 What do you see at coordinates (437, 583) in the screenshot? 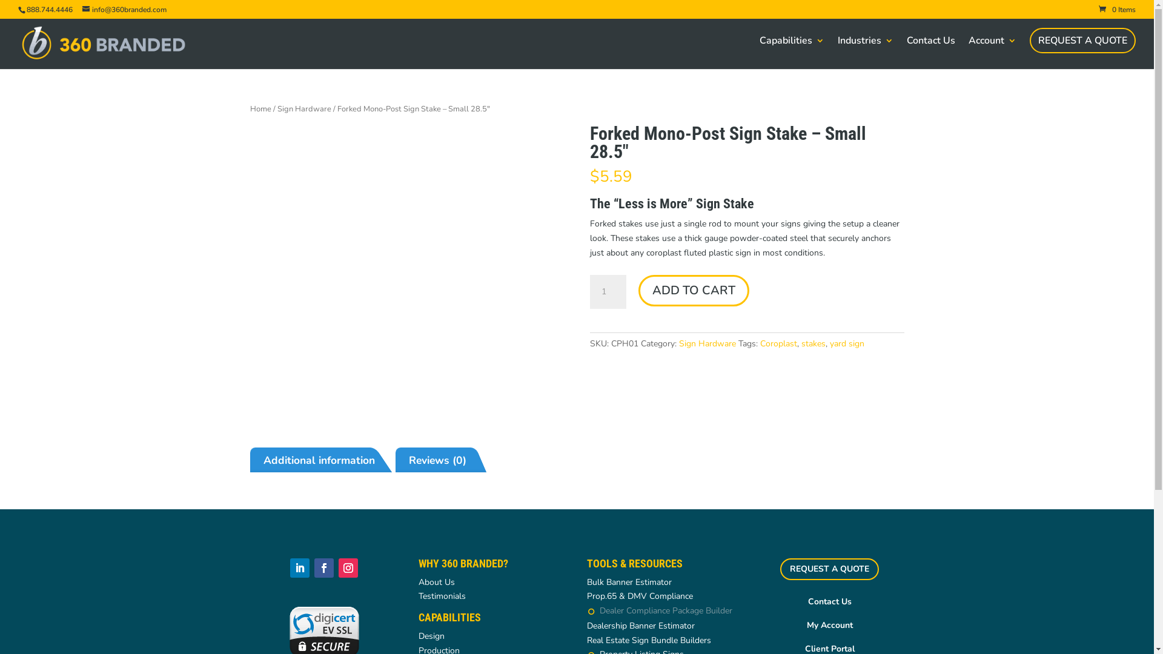
I see `About Us` at bounding box center [437, 583].